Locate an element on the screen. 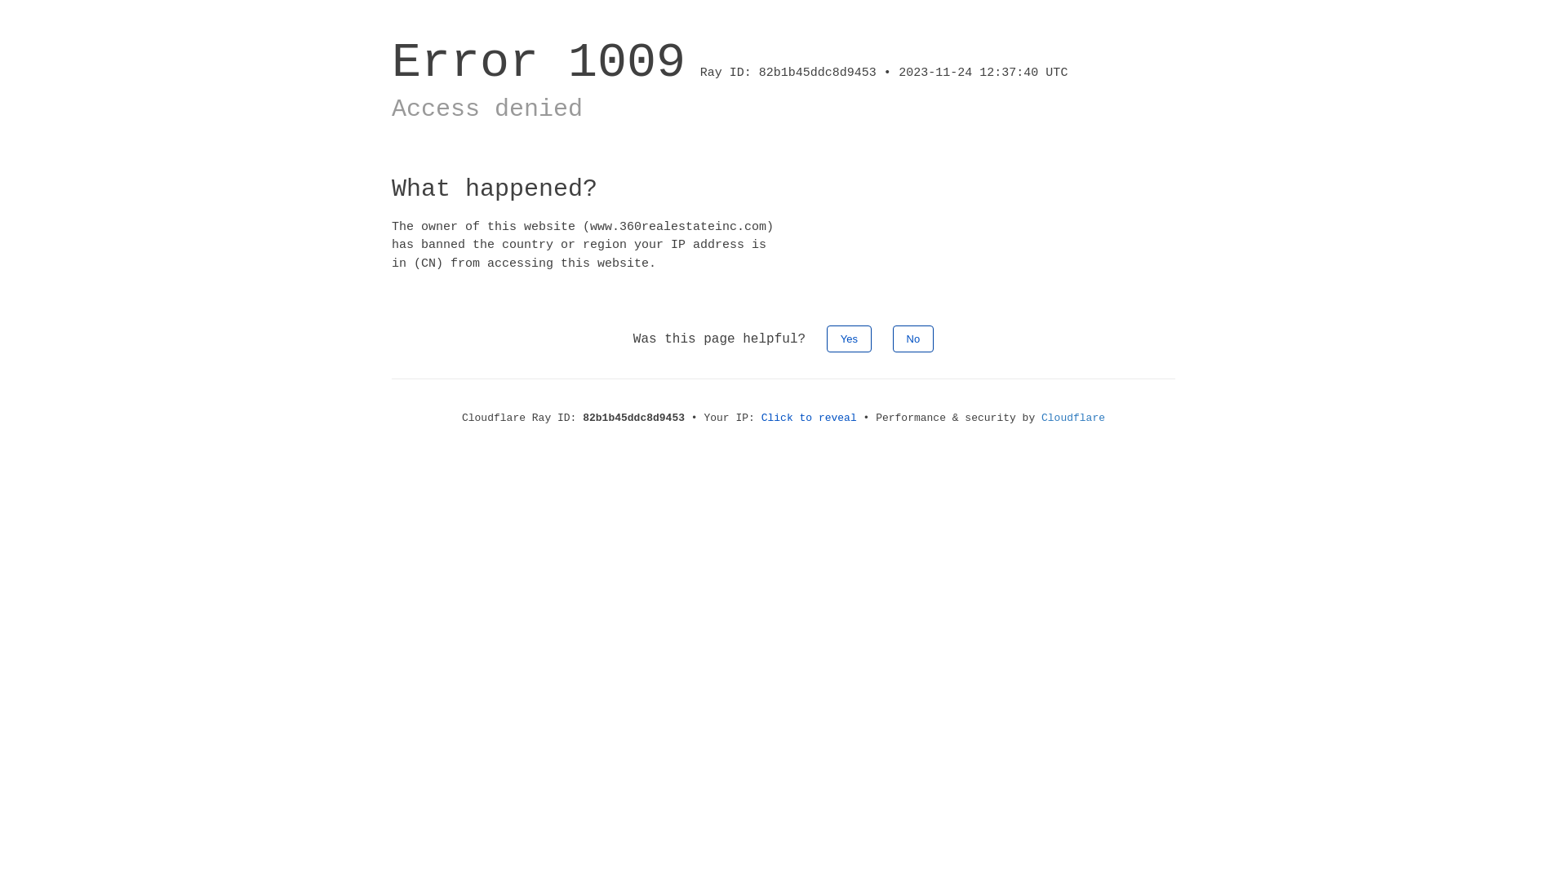 This screenshot has width=1567, height=881. Cloudflare is located at coordinates (1073, 418).